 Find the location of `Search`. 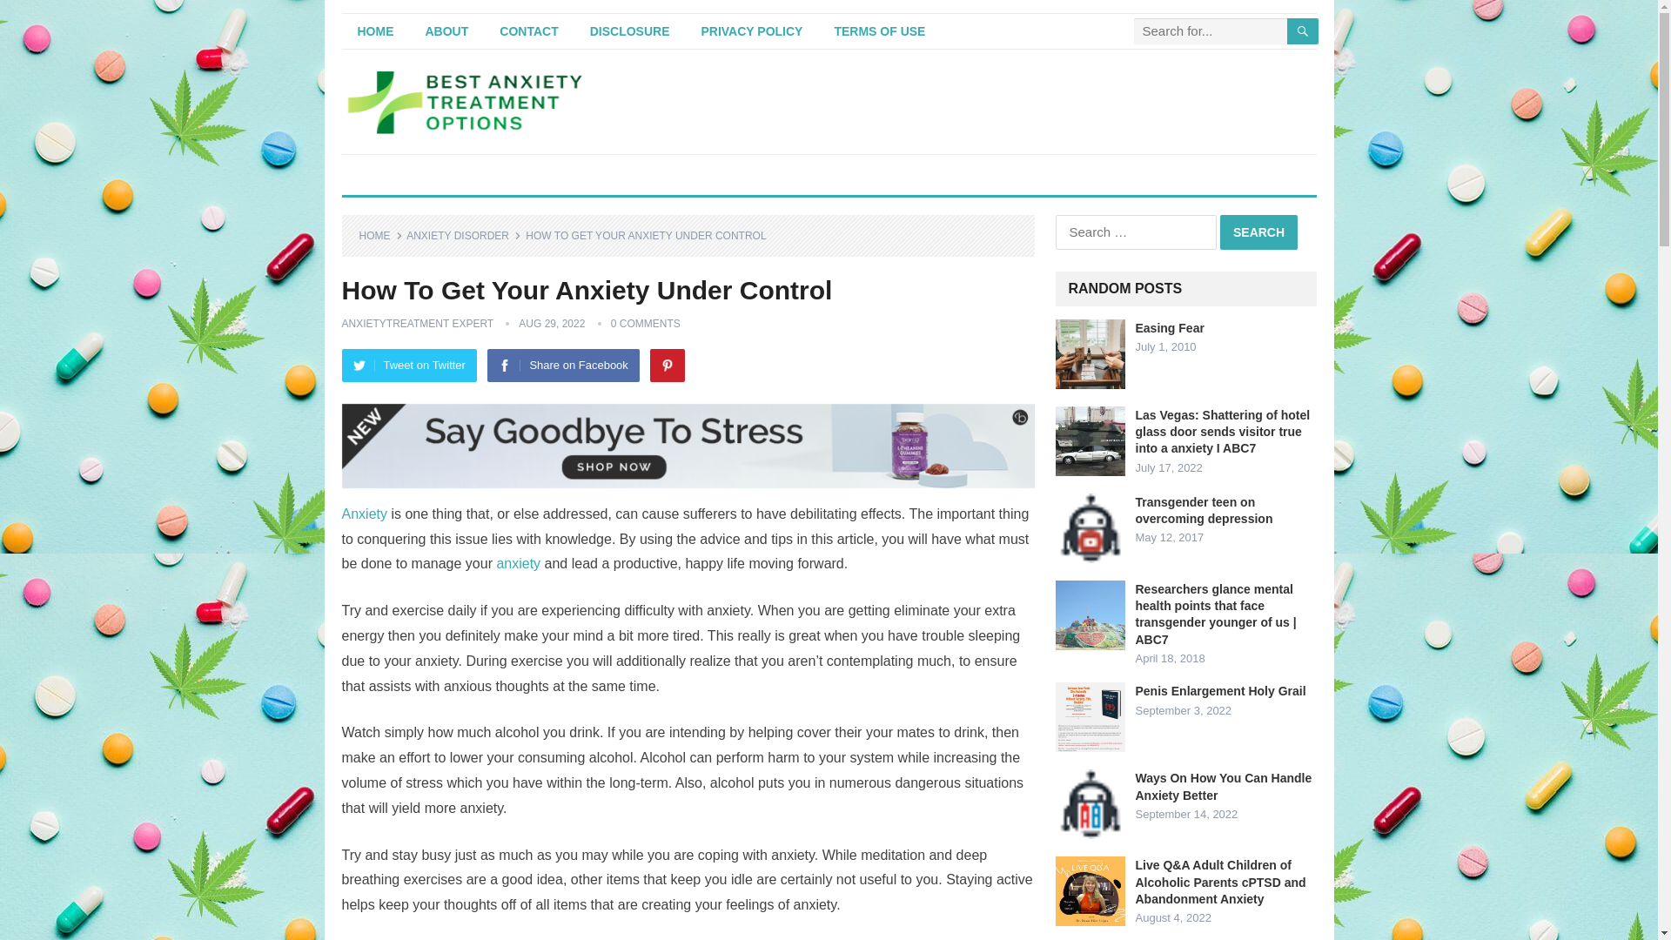

Search is located at coordinates (1258, 232).